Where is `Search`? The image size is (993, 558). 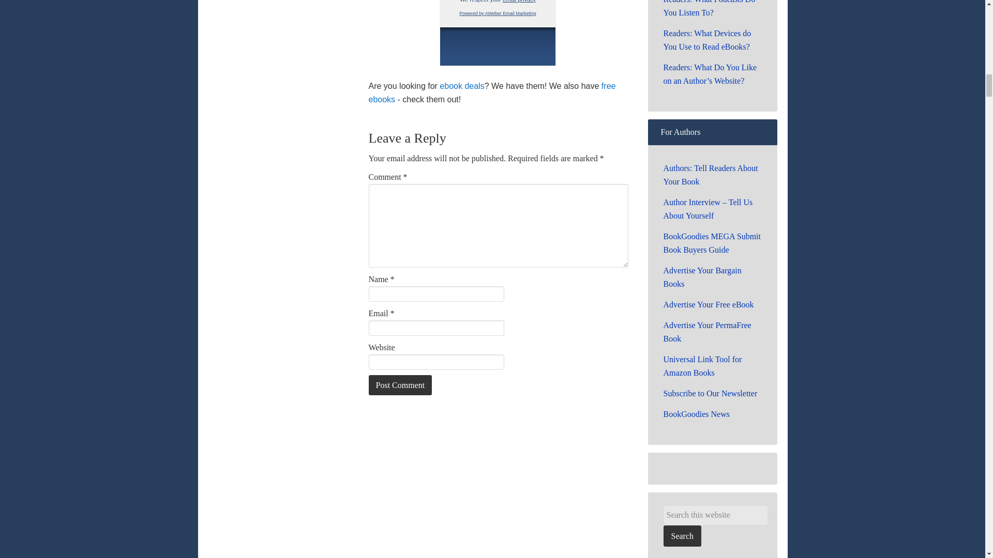
Search is located at coordinates (682, 536).